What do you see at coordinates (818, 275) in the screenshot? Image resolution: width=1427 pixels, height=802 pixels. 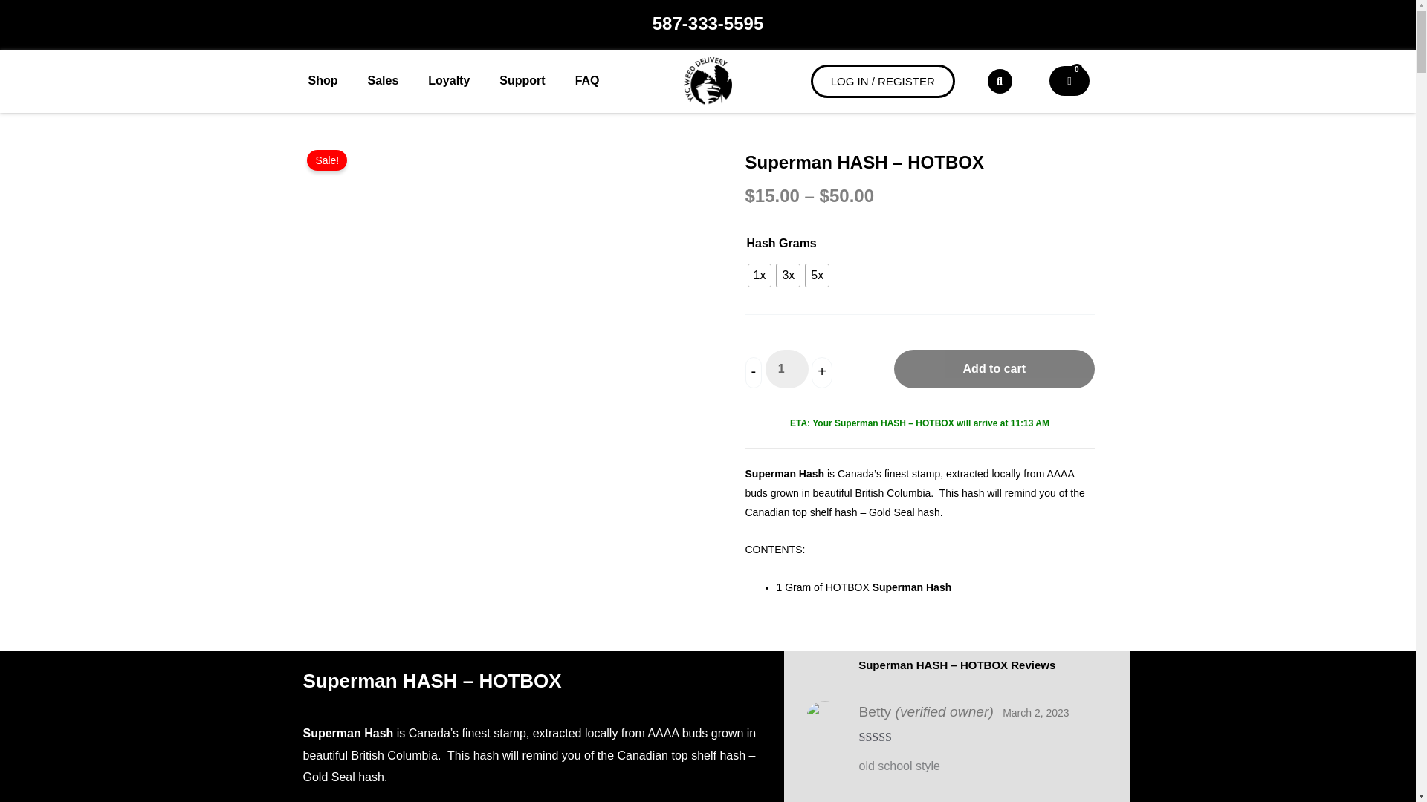 I see `5x` at bounding box center [818, 275].